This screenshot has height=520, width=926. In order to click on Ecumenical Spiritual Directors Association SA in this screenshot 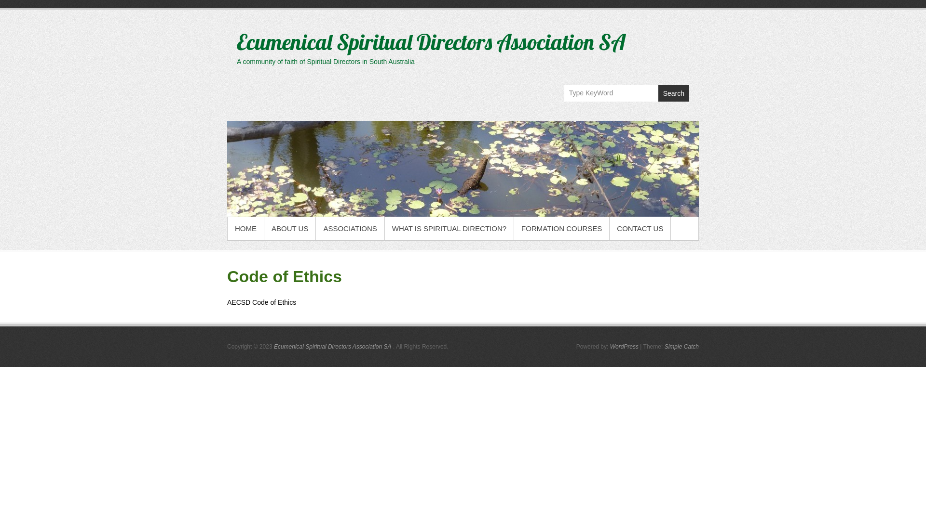, I will do `click(333, 347)`.